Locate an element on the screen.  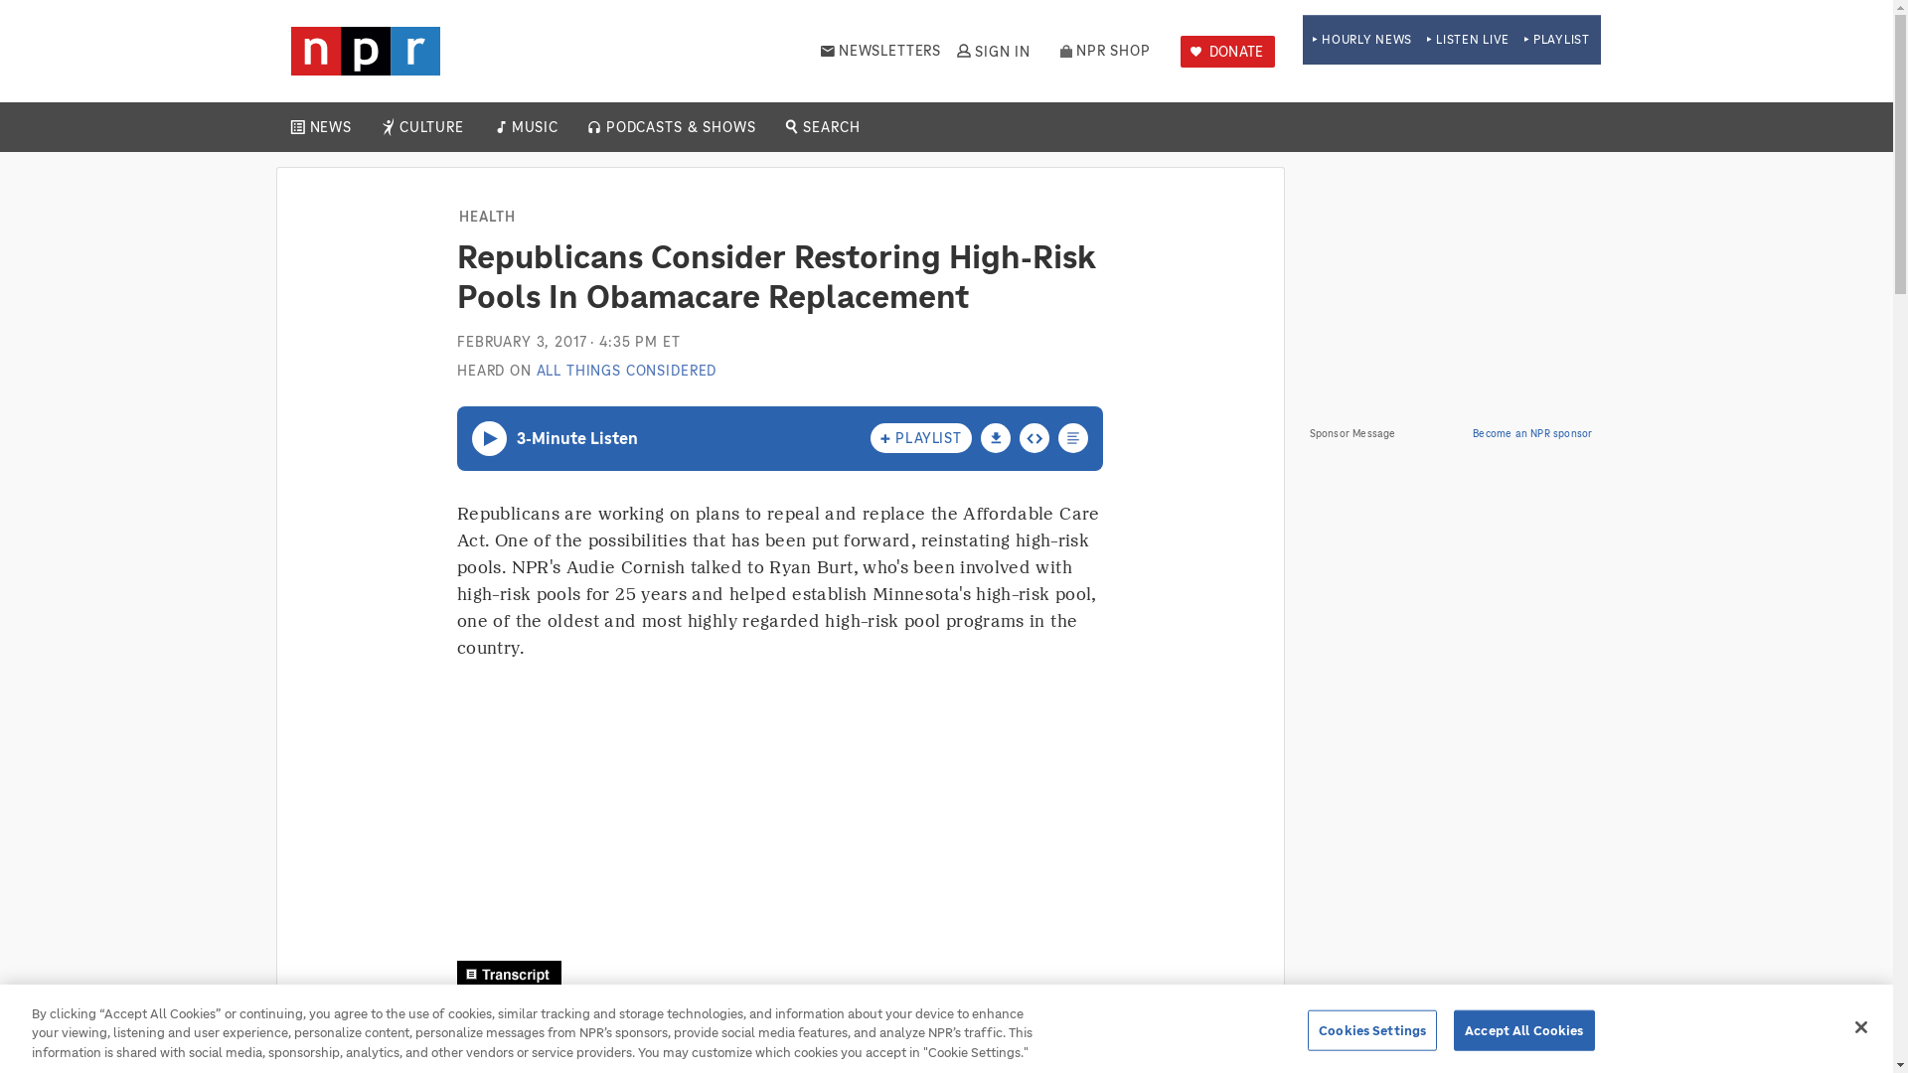
NEWSLETTERS is located at coordinates (880, 51).